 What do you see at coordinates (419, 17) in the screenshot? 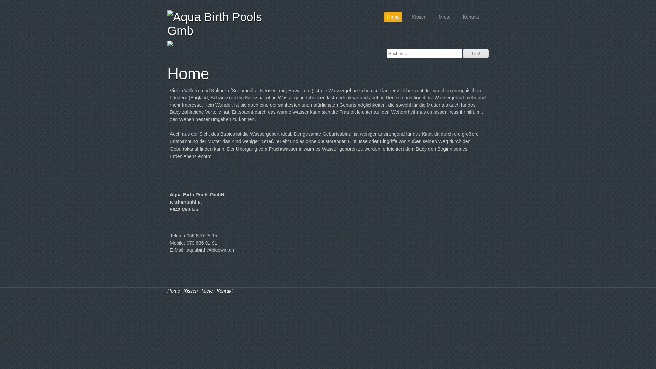
I see `Kissen` at bounding box center [419, 17].